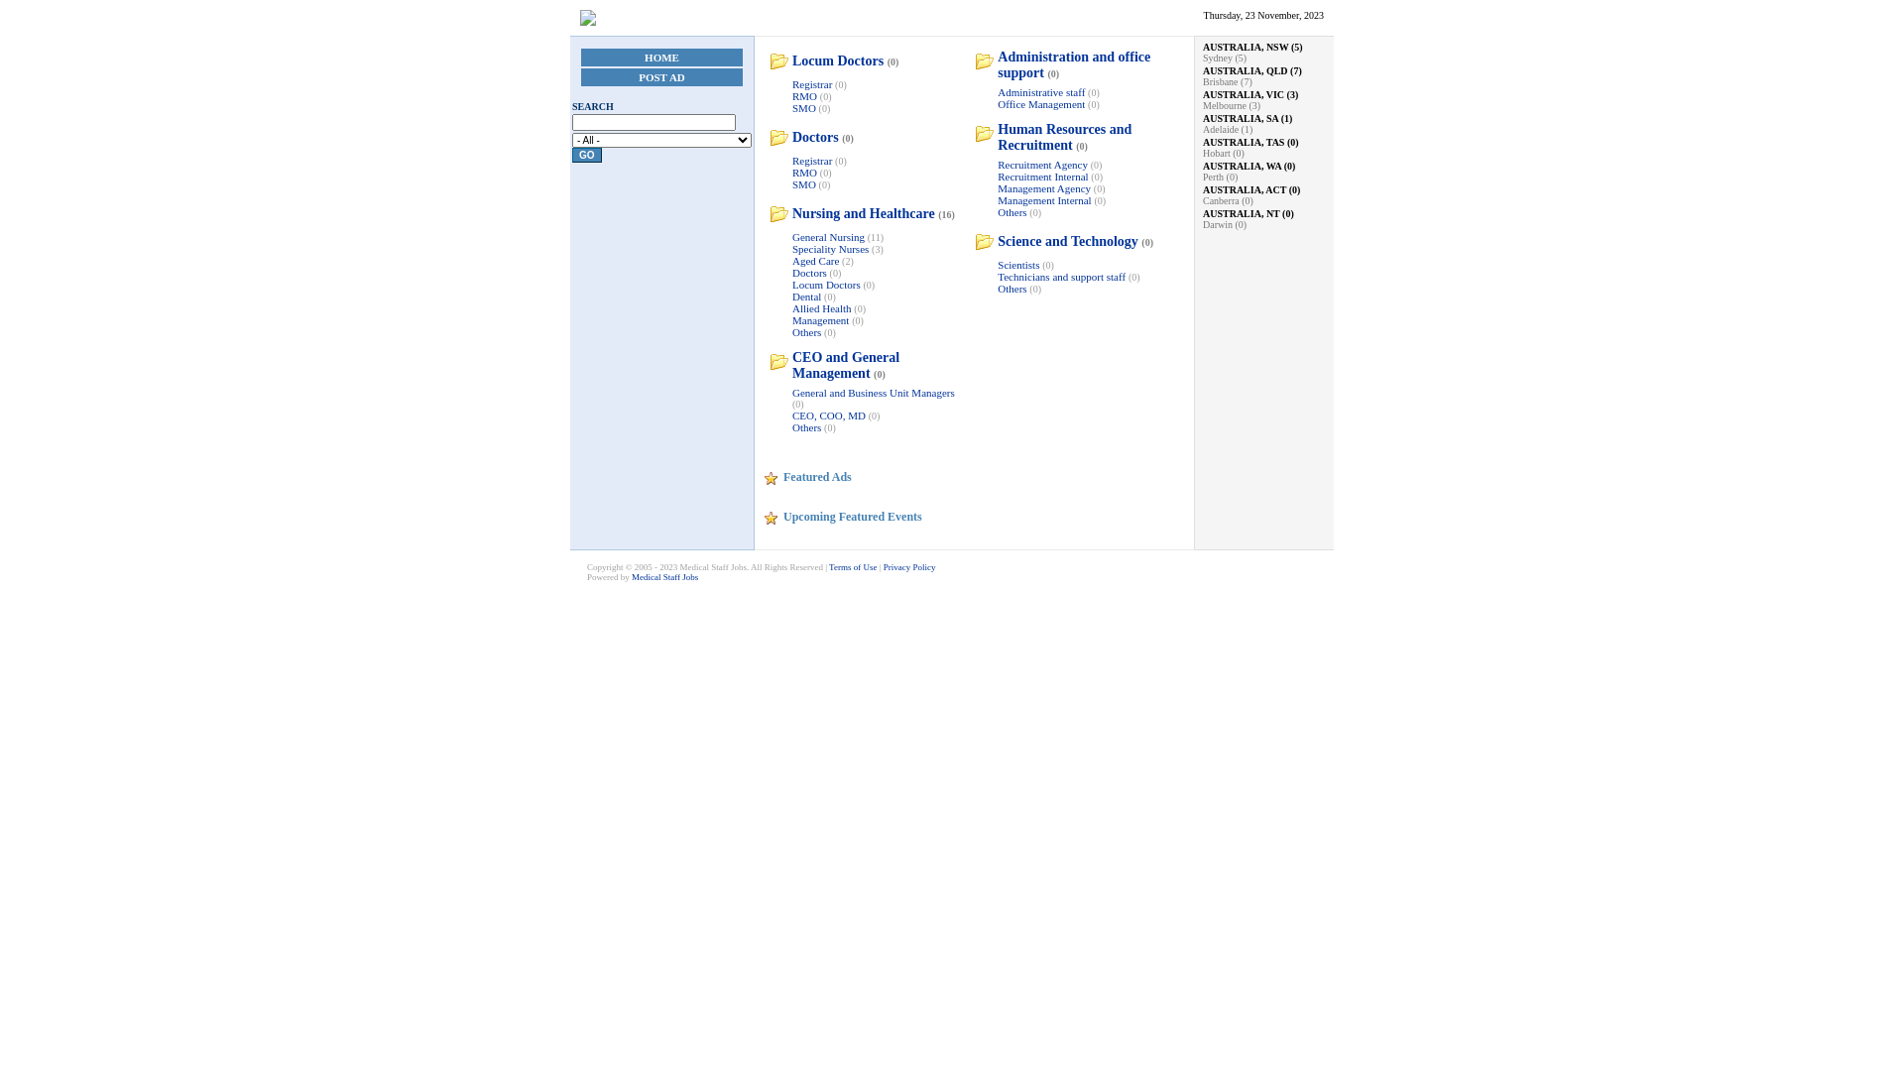 Image resolution: width=1904 pixels, height=1071 pixels. I want to click on Others, so click(1011, 289).